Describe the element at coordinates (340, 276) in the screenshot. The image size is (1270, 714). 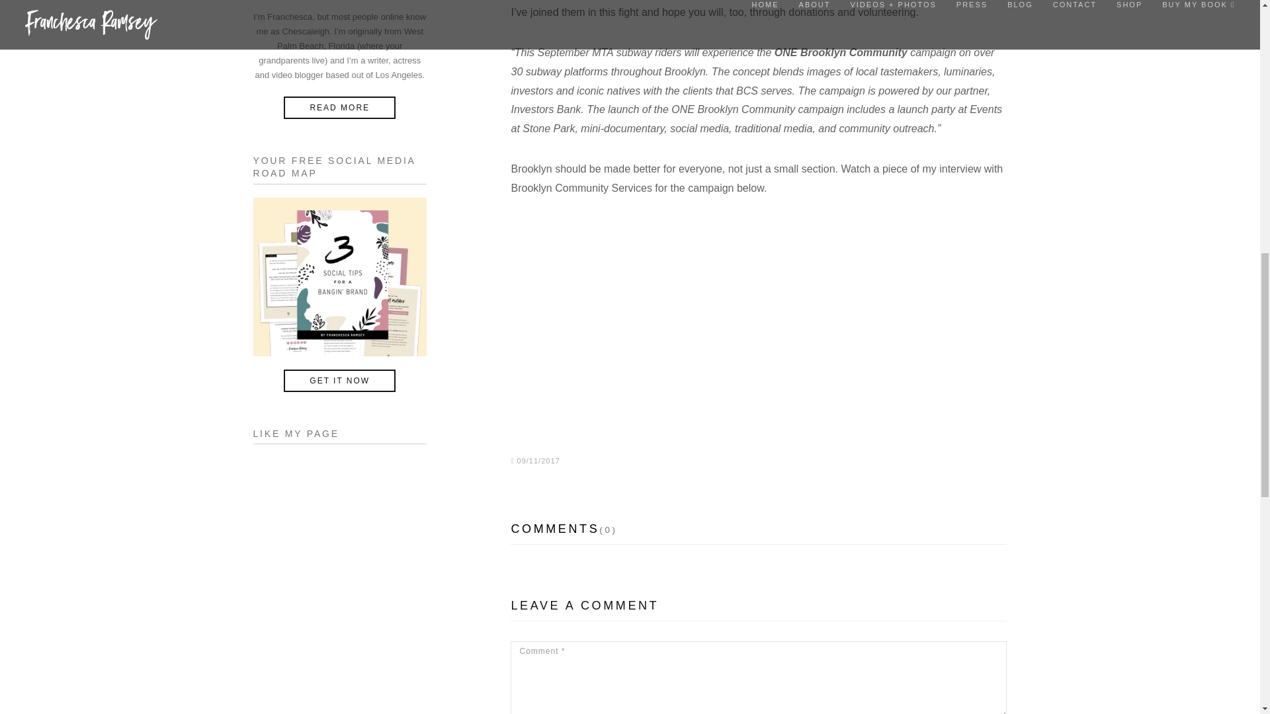
I see `Ebook` at that location.